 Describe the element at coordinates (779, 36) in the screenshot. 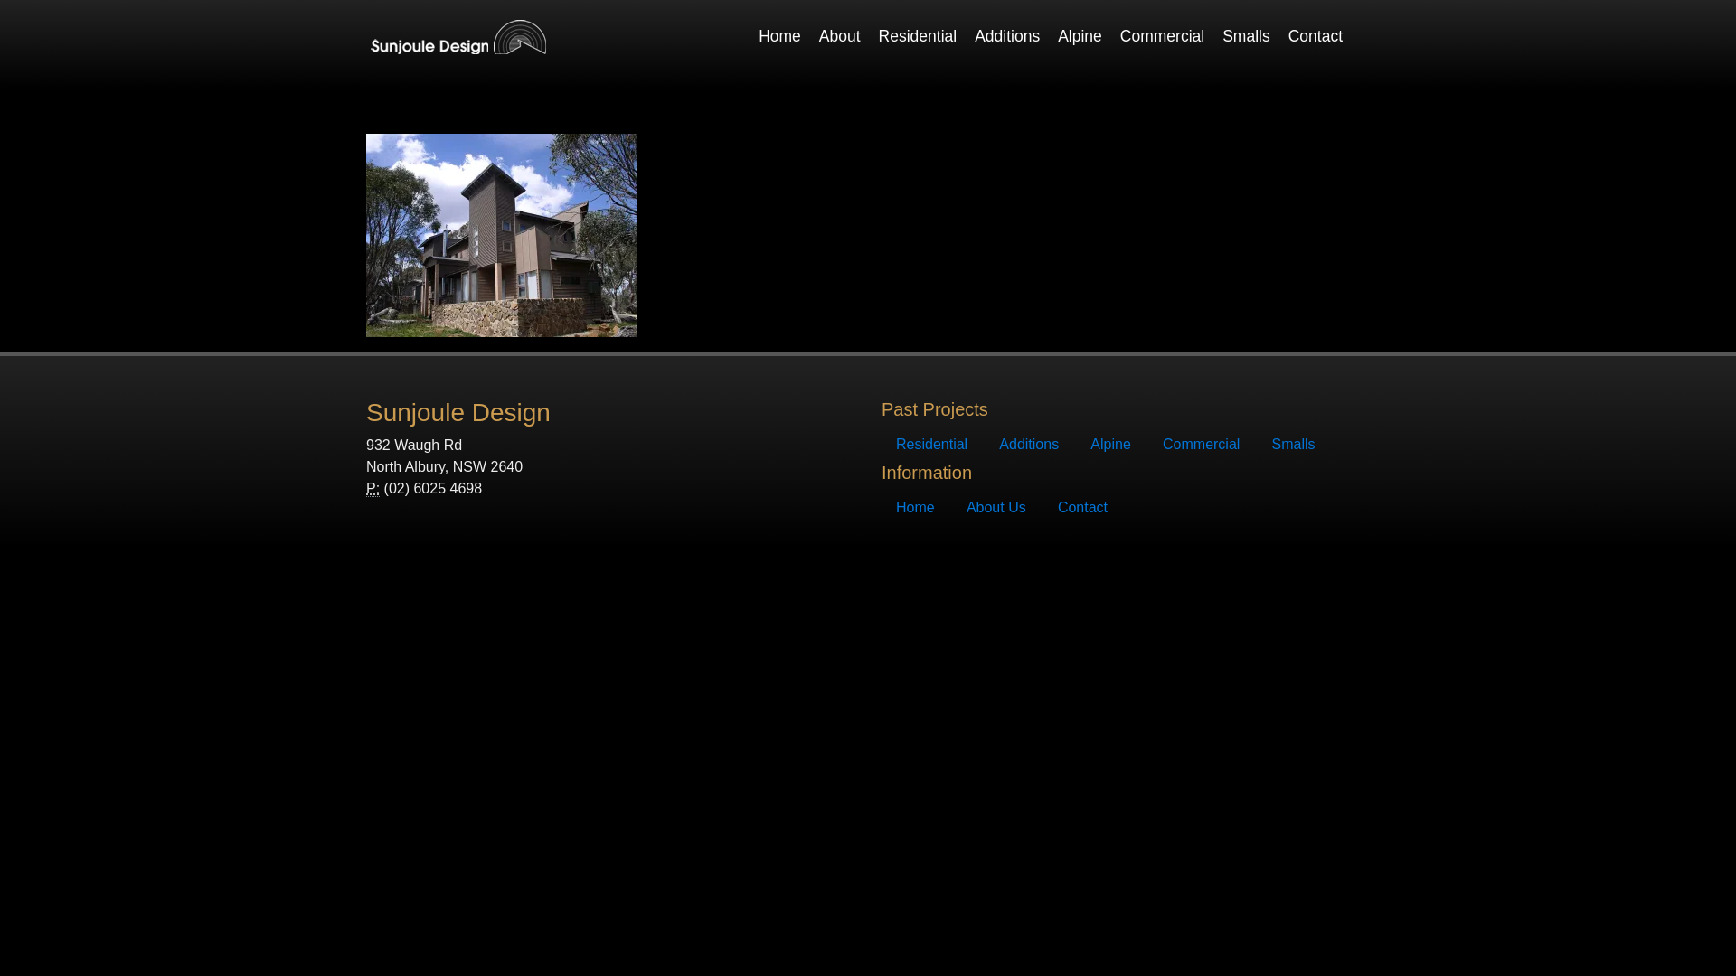

I see `Home` at that location.